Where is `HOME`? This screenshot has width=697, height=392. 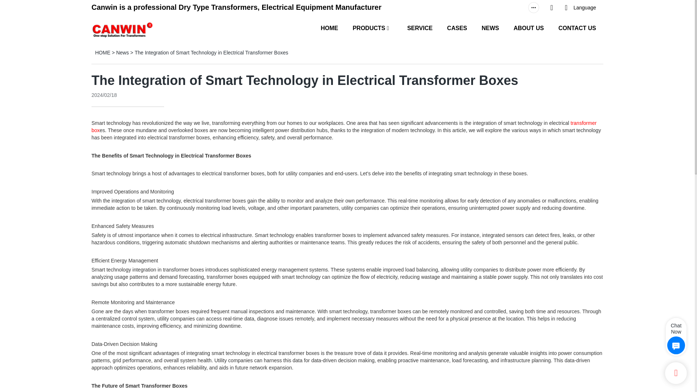 HOME is located at coordinates (102, 53).